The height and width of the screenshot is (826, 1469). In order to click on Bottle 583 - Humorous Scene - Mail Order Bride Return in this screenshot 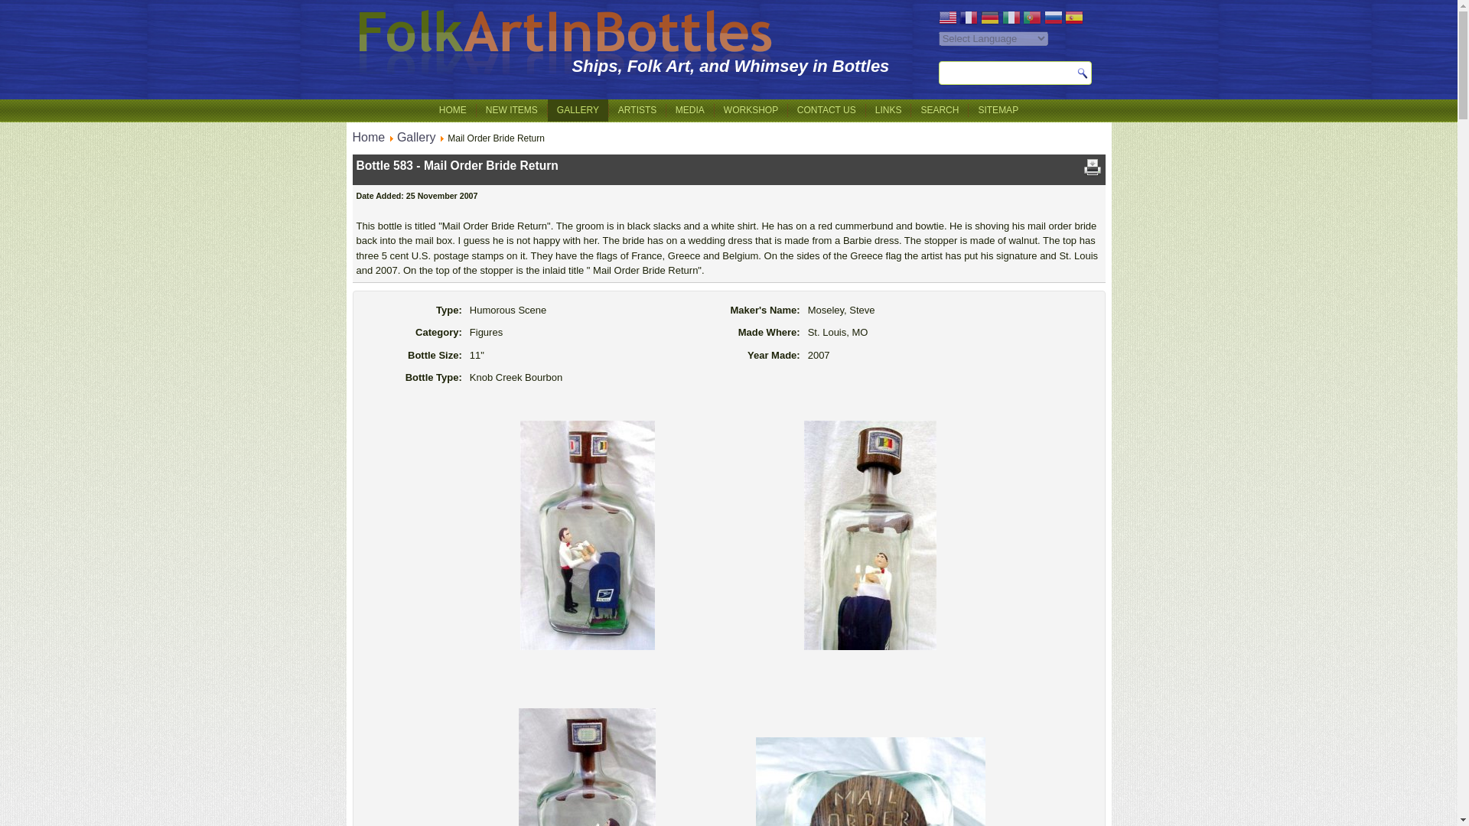, I will do `click(586, 537)`.